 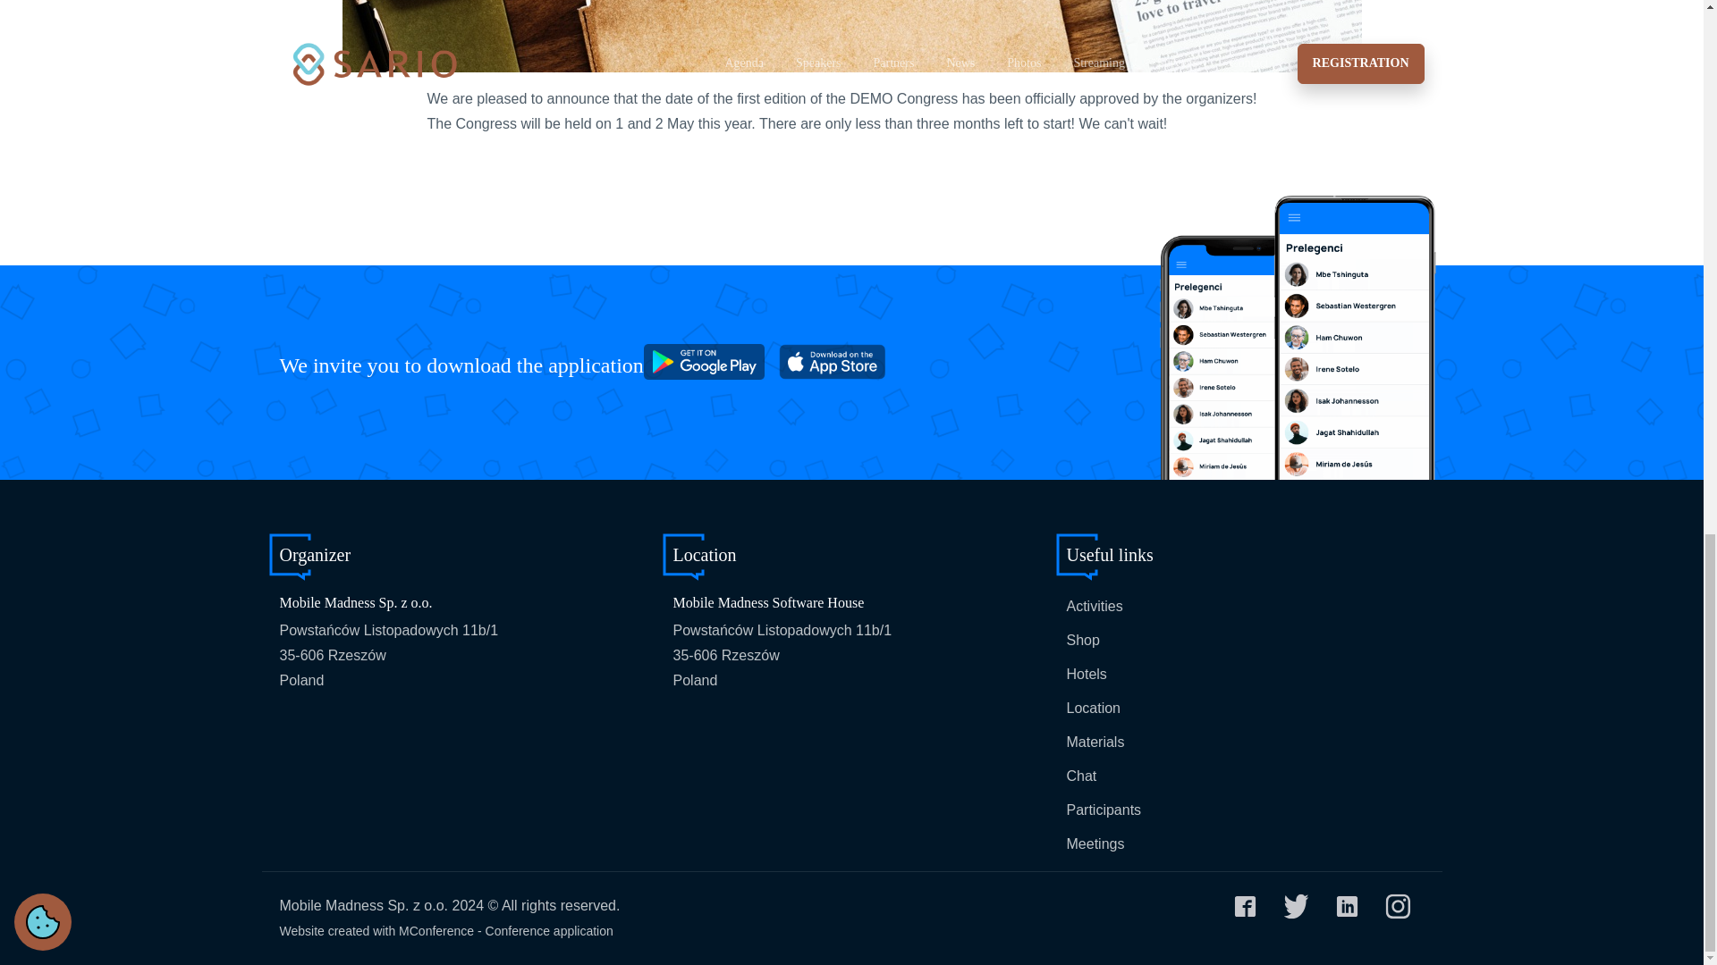 What do you see at coordinates (1104, 810) in the screenshot?
I see `Participants` at bounding box center [1104, 810].